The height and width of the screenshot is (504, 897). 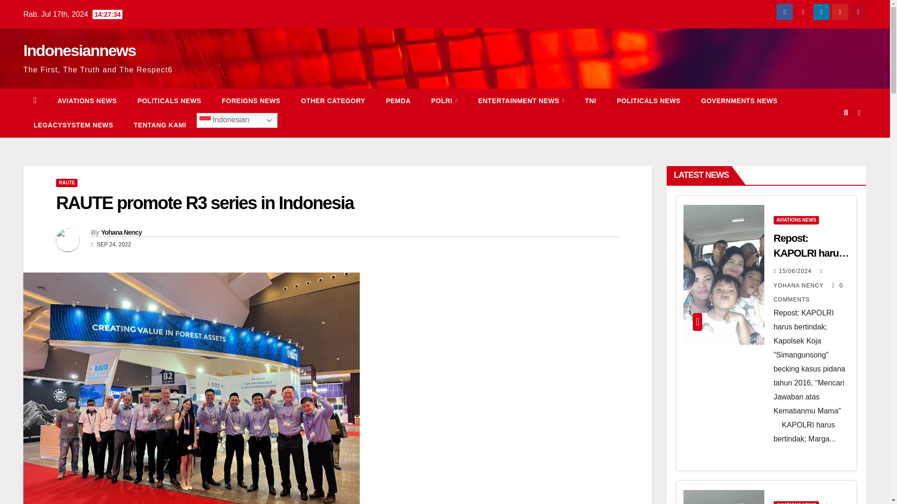 I want to click on POLITICALS NEWS, so click(x=648, y=101).